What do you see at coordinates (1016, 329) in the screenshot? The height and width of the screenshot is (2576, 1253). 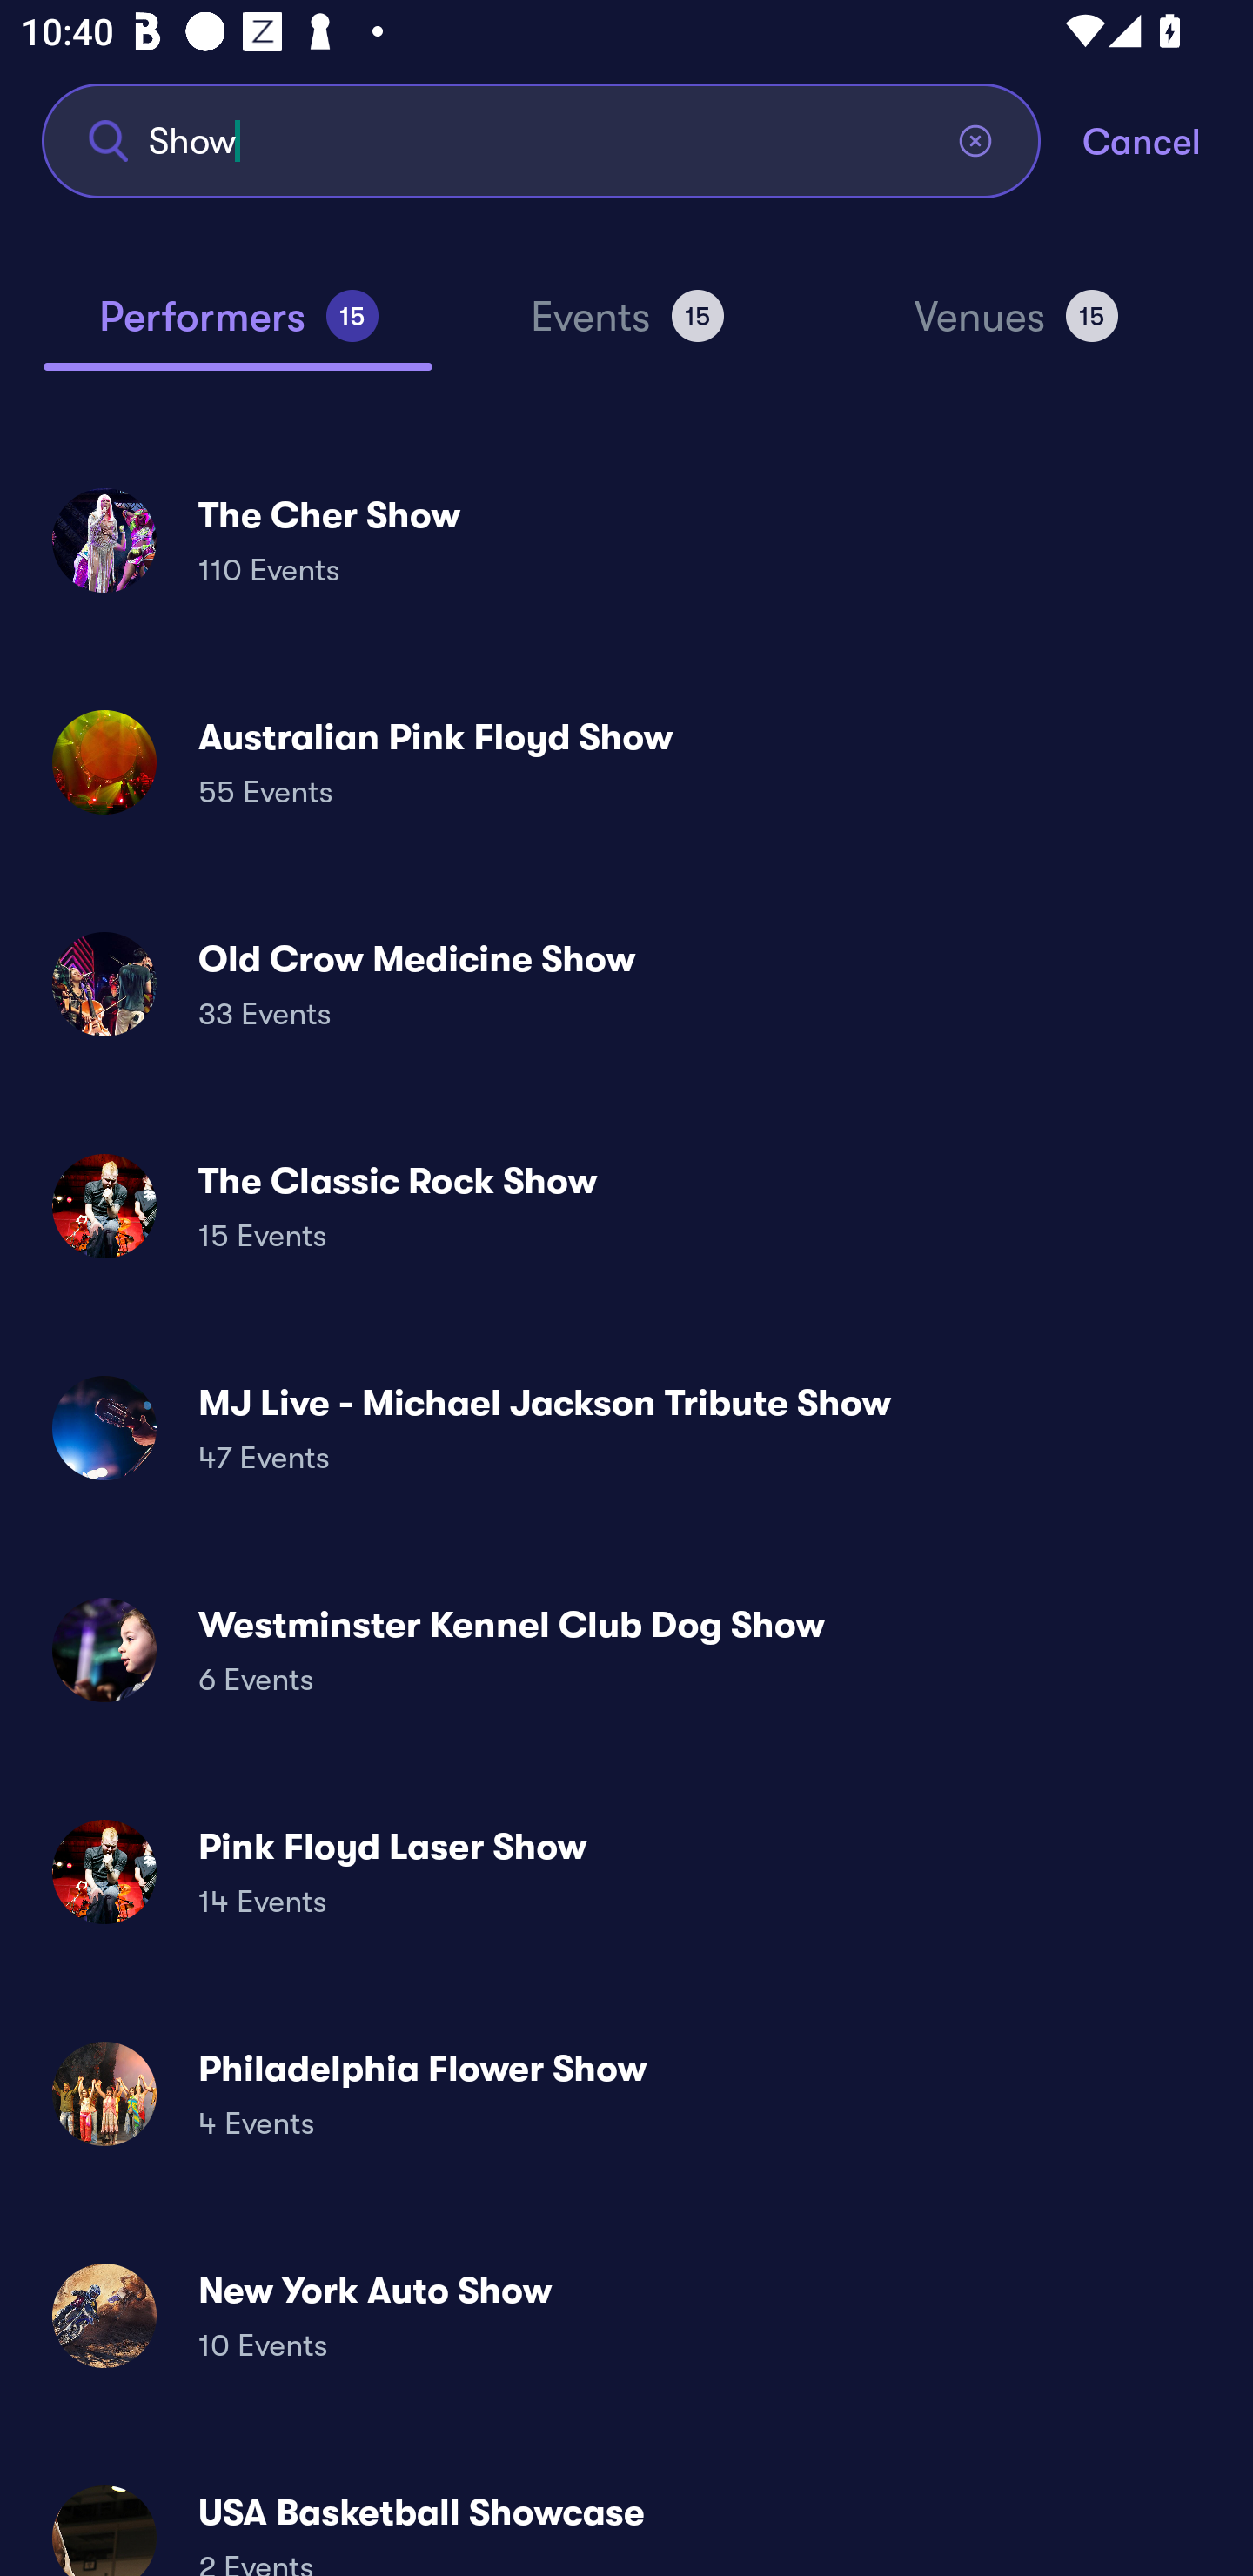 I see `Venues 15` at bounding box center [1016, 329].